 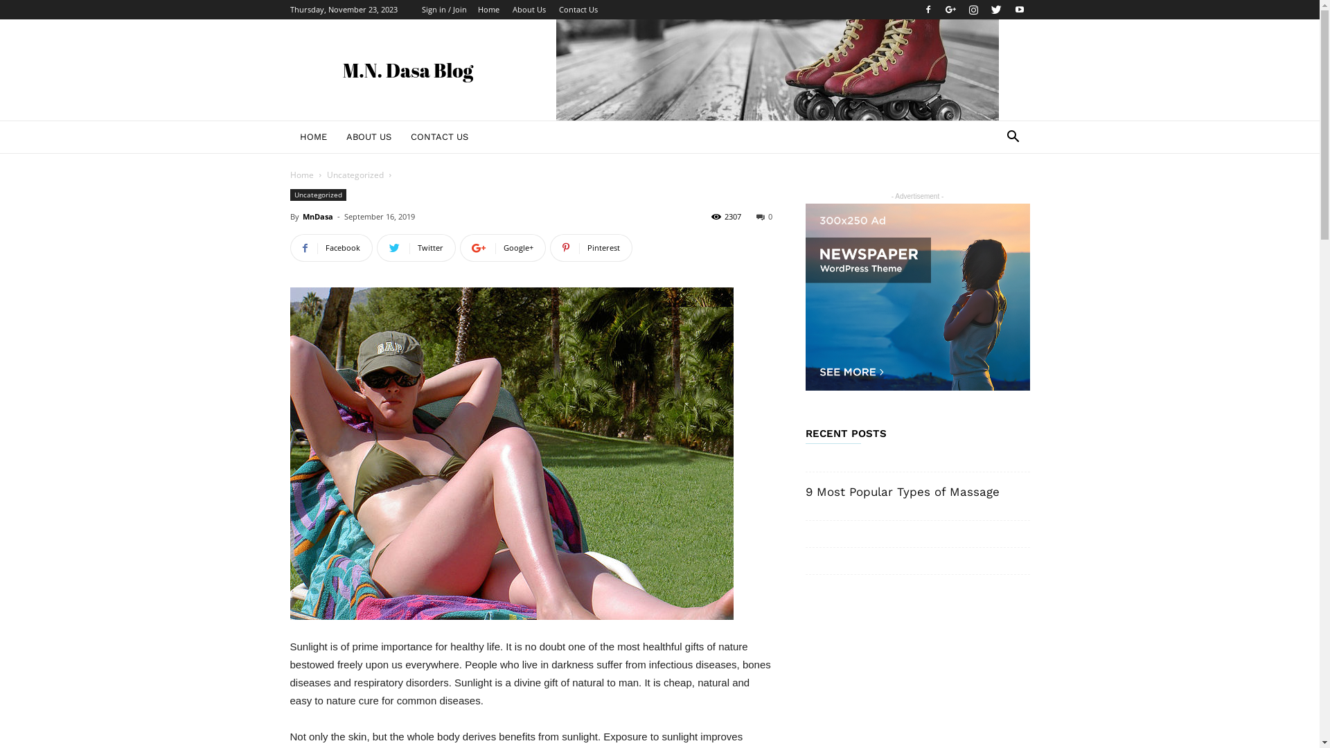 I want to click on HOME, so click(x=313, y=137).